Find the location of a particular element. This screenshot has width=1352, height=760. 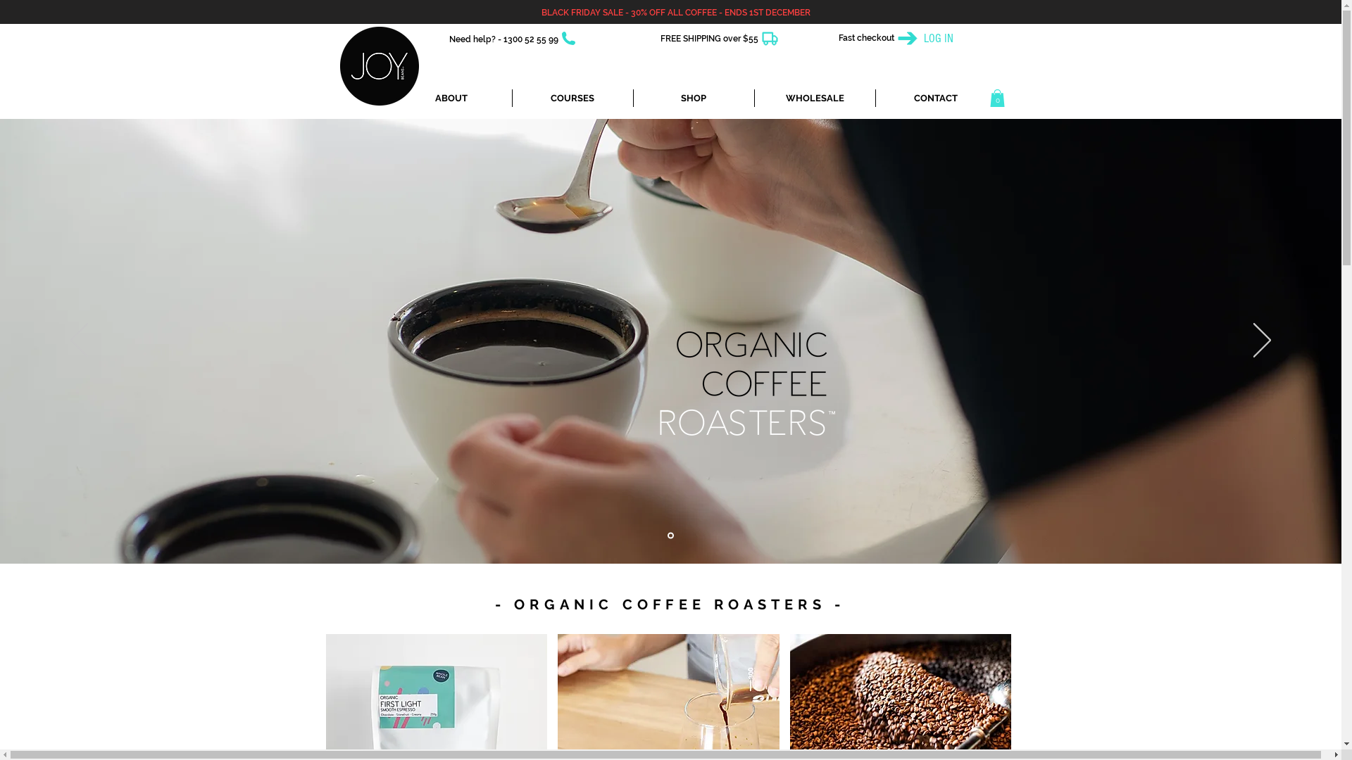

Need help? - 1300 52 55 99 is located at coordinates (504, 39).